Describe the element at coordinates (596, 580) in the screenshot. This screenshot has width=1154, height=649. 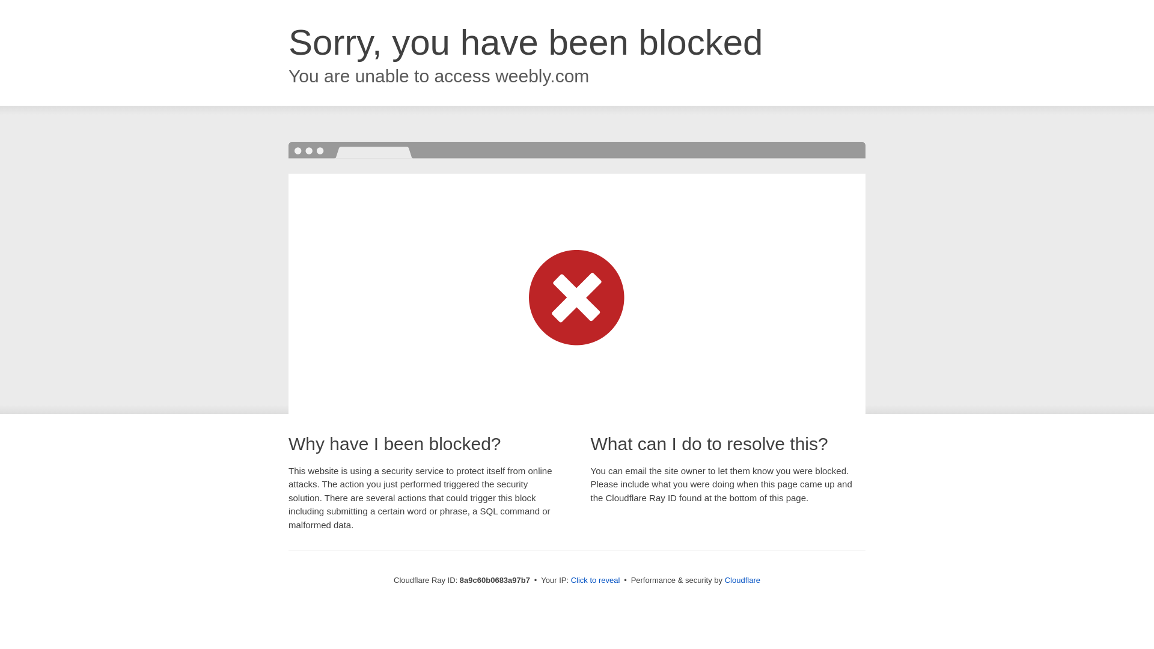
I see `Click to reveal` at that location.